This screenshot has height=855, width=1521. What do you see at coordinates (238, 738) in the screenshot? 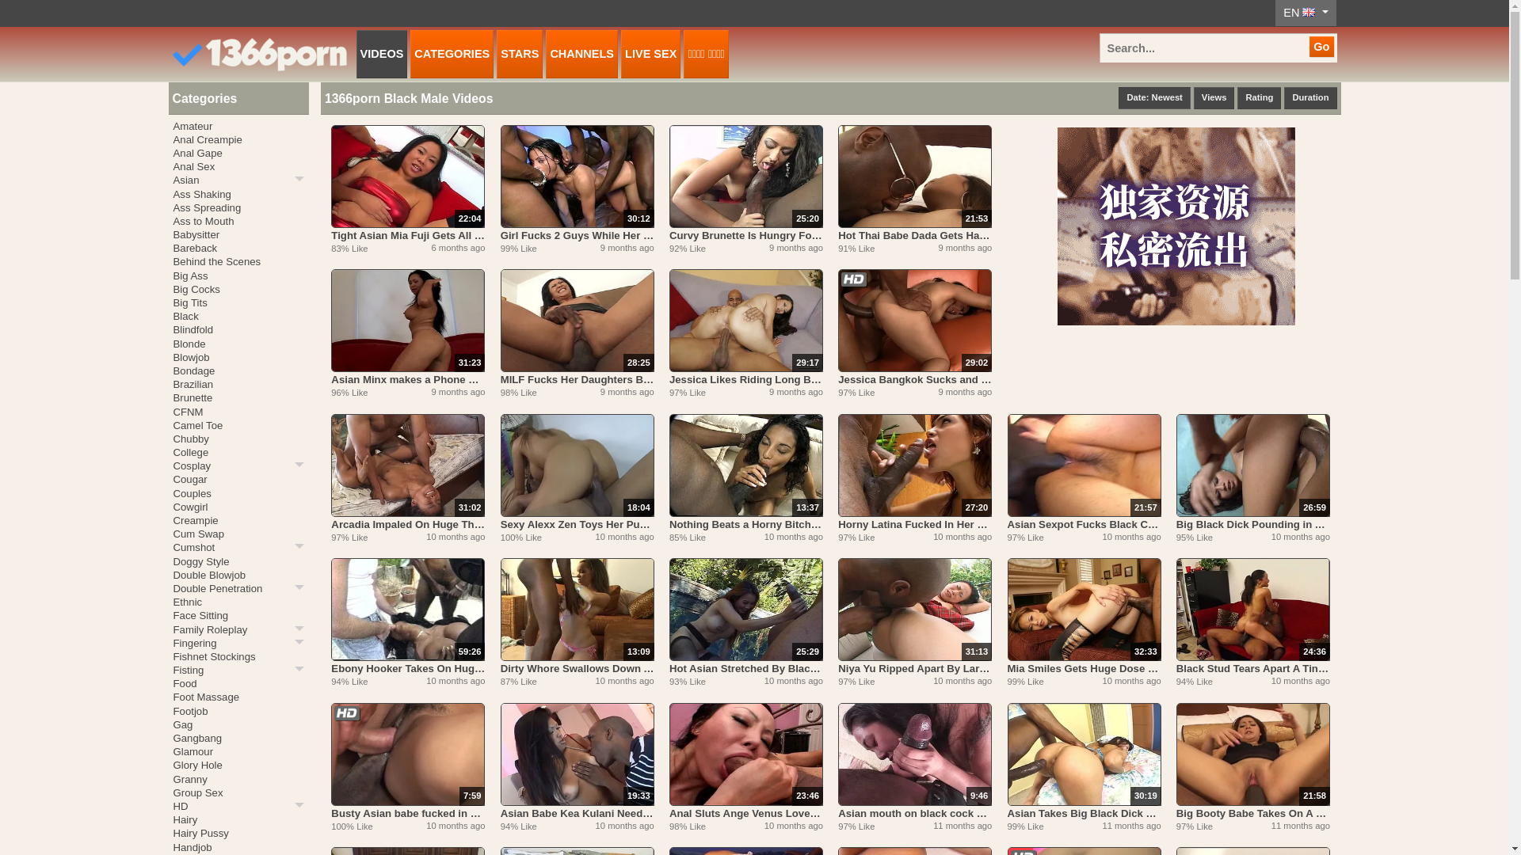
I see `Gangbang` at bounding box center [238, 738].